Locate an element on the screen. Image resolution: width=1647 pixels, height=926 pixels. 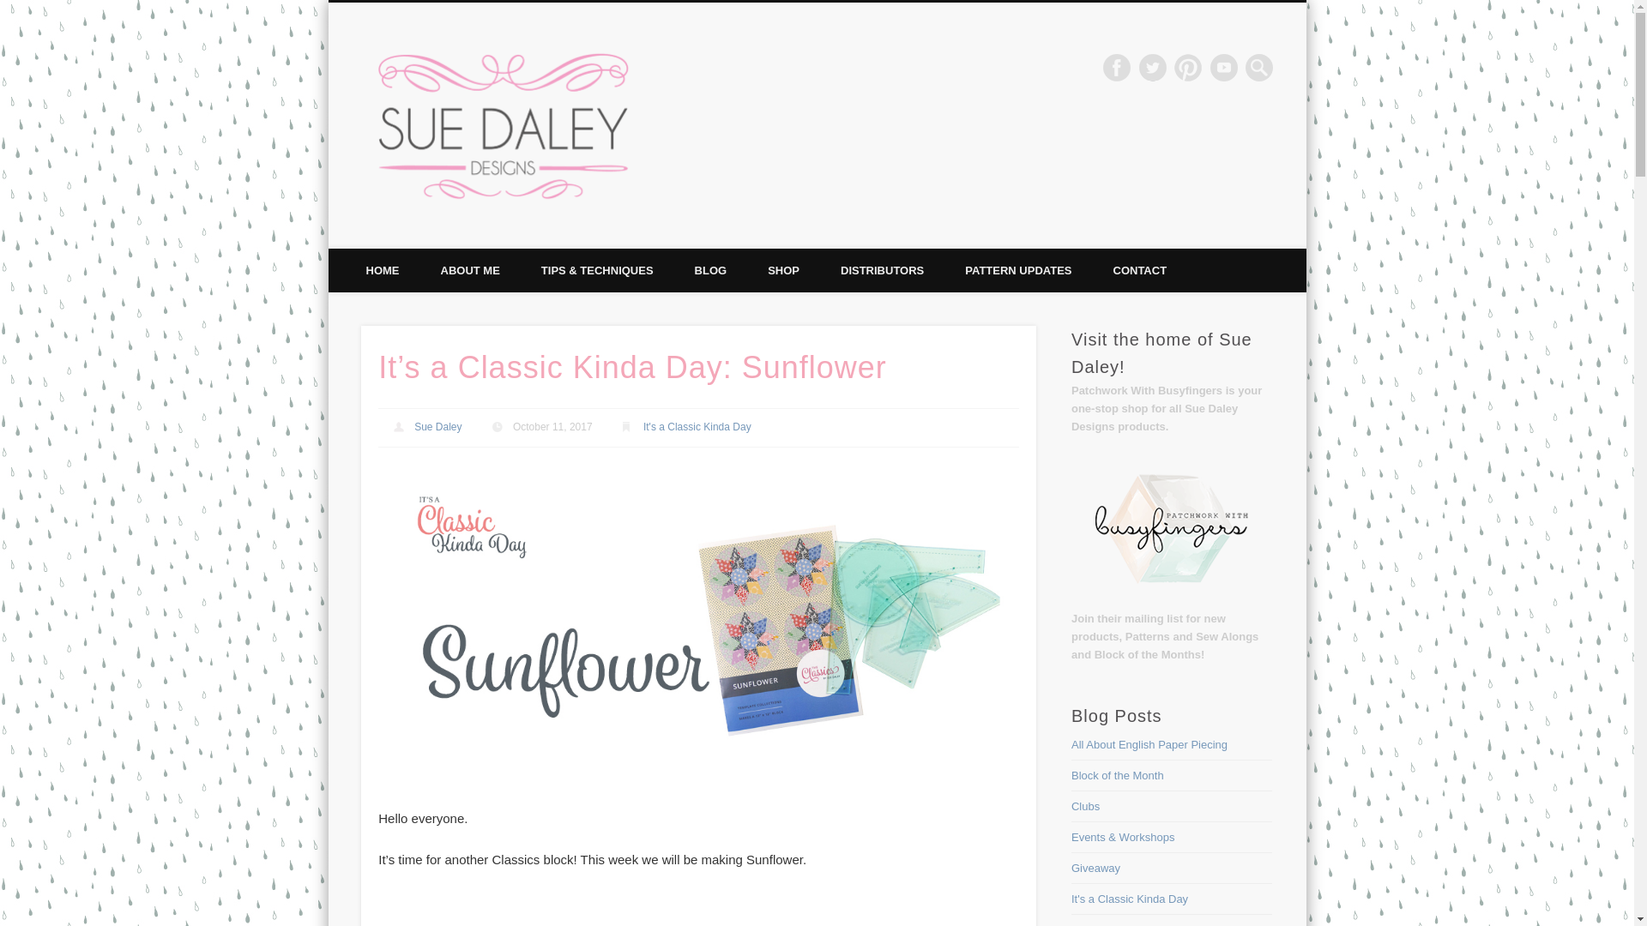
Twitter is located at coordinates (1153, 67).